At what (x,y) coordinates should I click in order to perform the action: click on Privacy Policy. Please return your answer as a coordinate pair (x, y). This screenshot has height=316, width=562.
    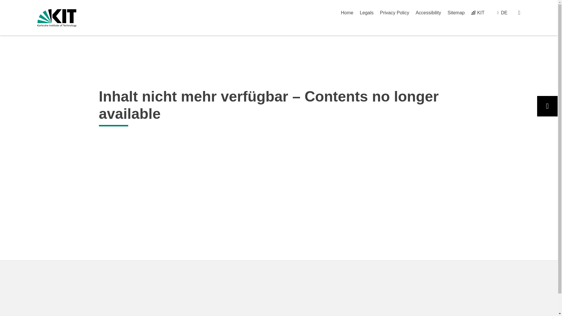
    Looking at the image, I should click on (394, 12).